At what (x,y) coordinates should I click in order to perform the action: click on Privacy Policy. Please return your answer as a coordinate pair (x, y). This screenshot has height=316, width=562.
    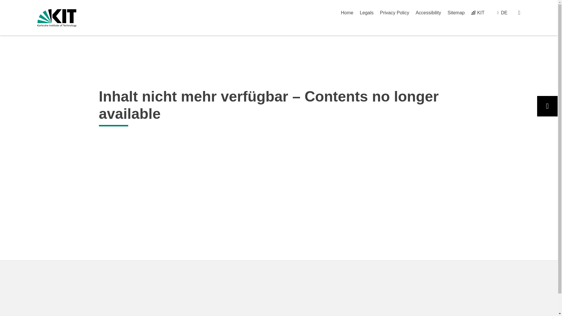
    Looking at the image, I should click on (394, 12).